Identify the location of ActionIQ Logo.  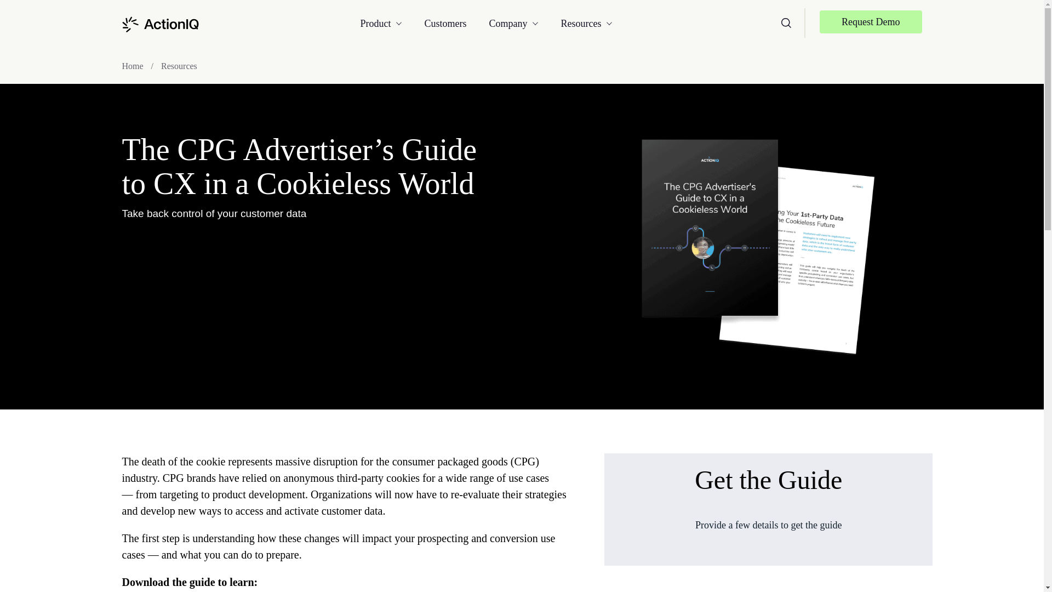
(160, 24).